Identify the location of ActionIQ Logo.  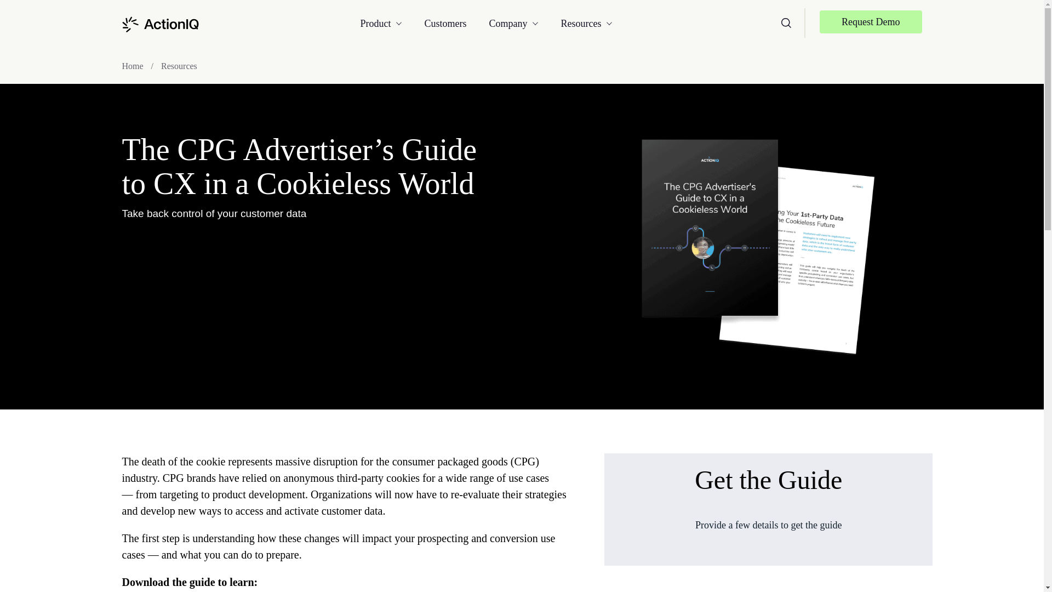
(160, 24).